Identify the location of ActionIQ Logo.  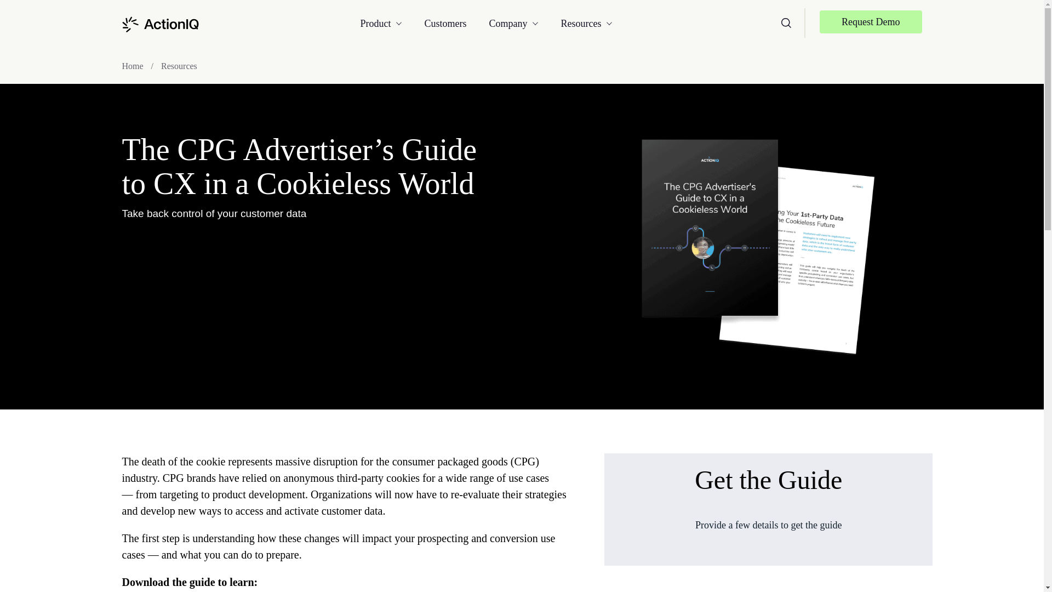
(160, 24).